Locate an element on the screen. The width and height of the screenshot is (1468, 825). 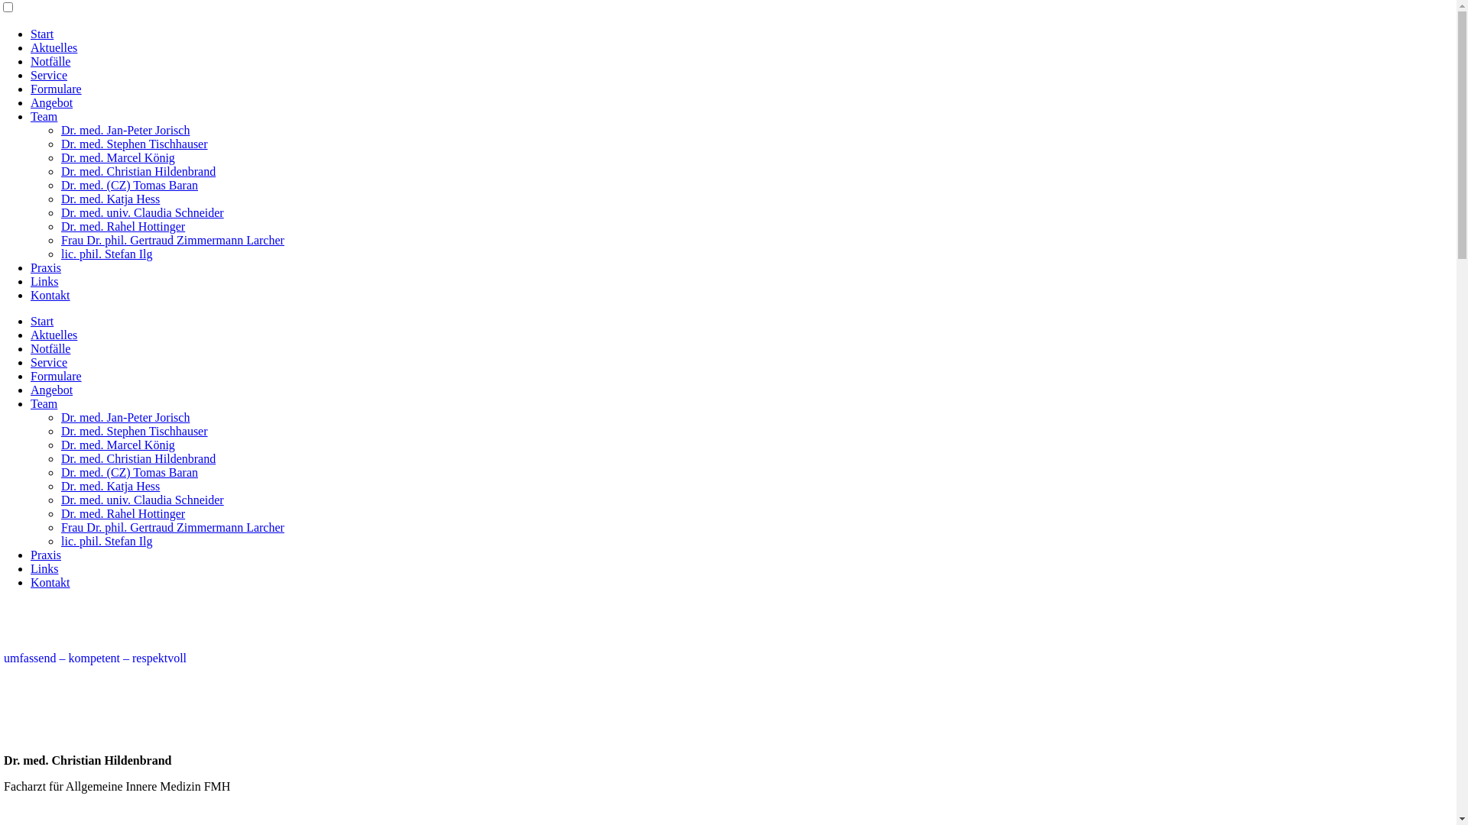
Dr. med. Rahel Hottinger is located at coordinates (123, 513).